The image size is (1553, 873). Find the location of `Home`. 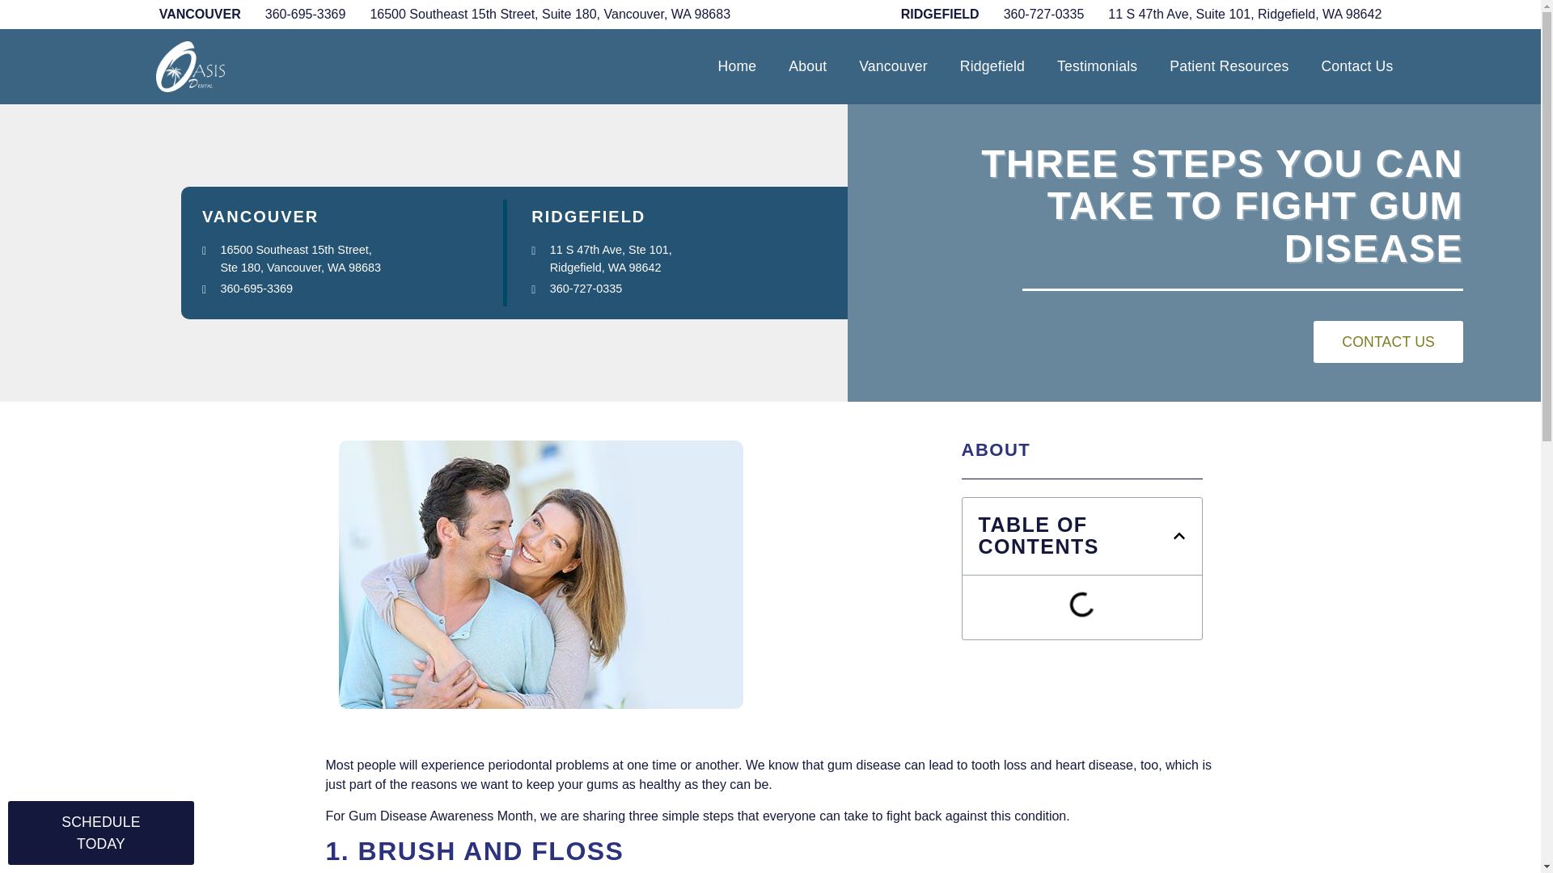

Home is located at coordinates (738, 66).